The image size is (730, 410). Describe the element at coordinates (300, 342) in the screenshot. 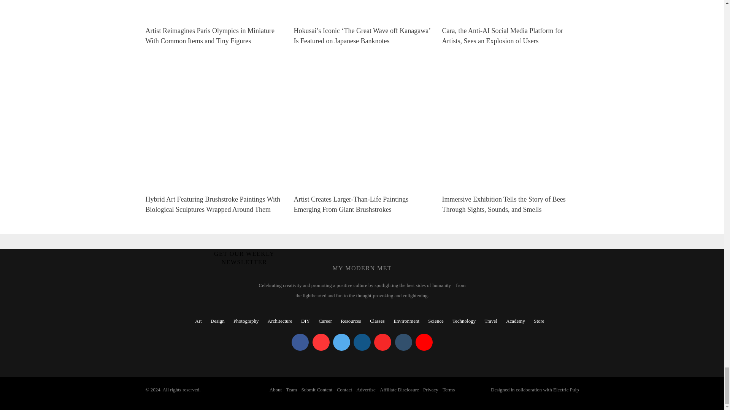

I see `My Modern Met on Facebook` at that location.